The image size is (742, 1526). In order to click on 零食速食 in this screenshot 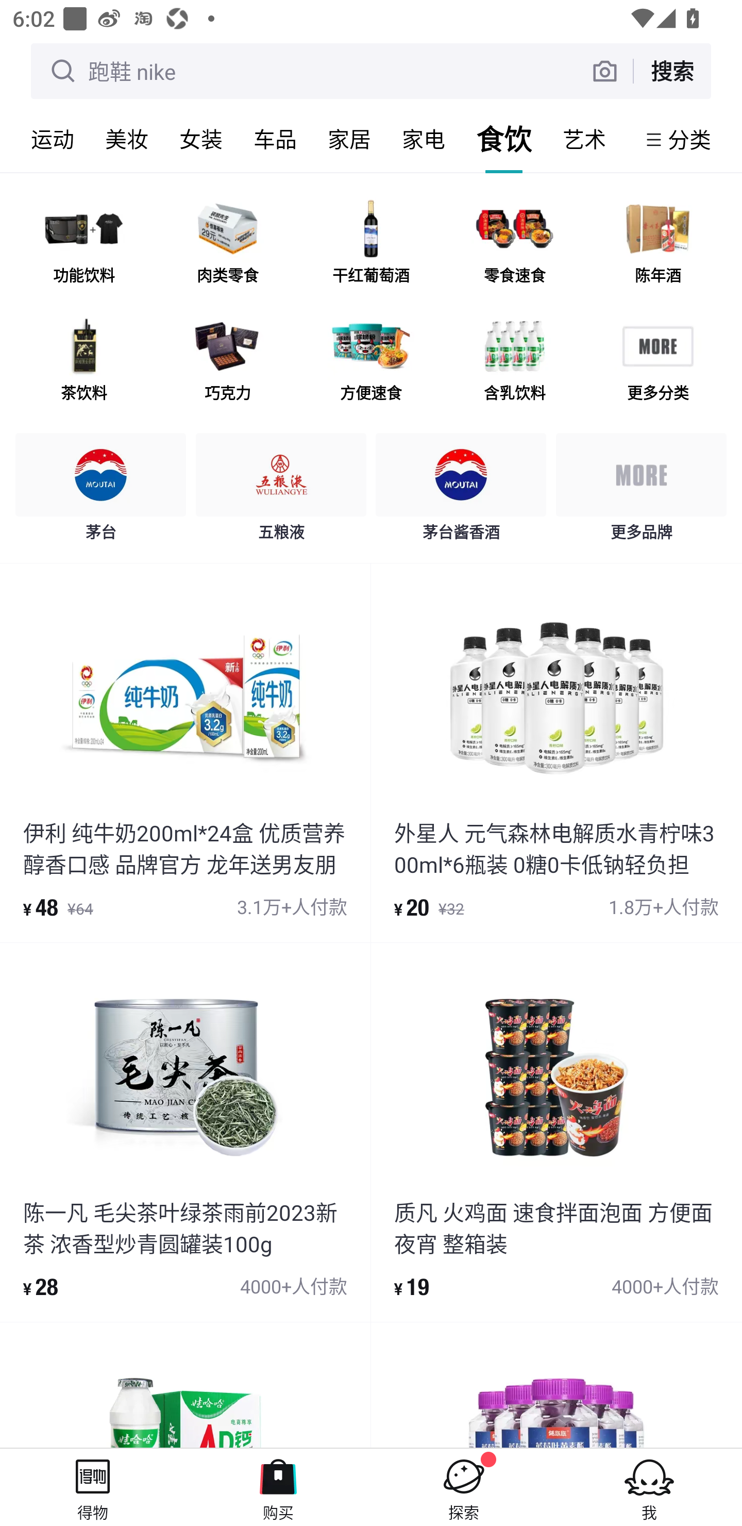, I will do `click(514, 245)`.